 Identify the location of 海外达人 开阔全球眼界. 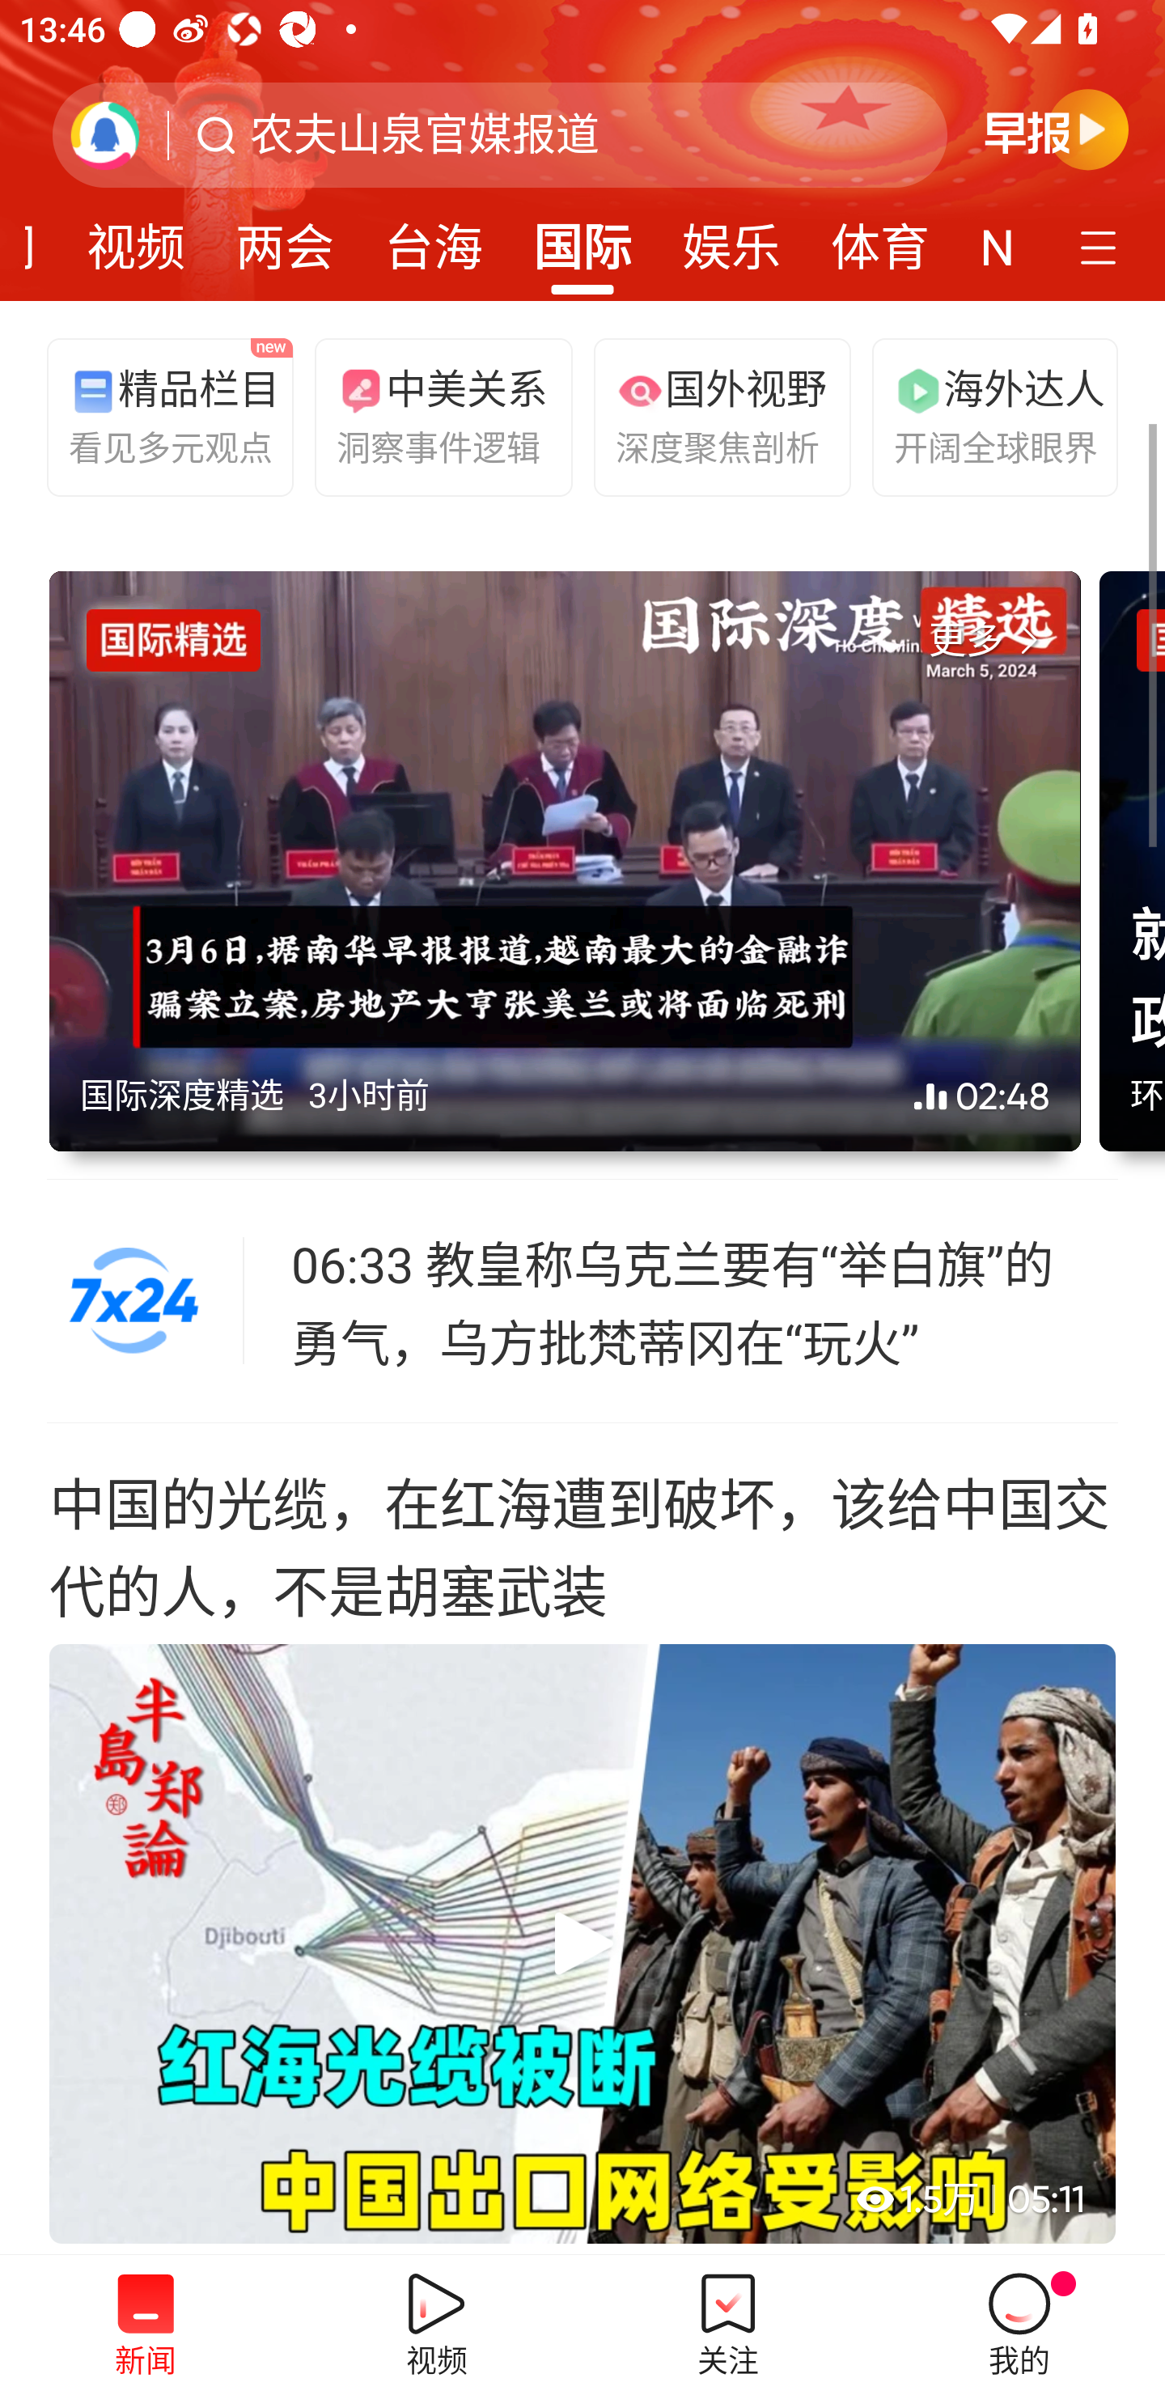
(989, 416).